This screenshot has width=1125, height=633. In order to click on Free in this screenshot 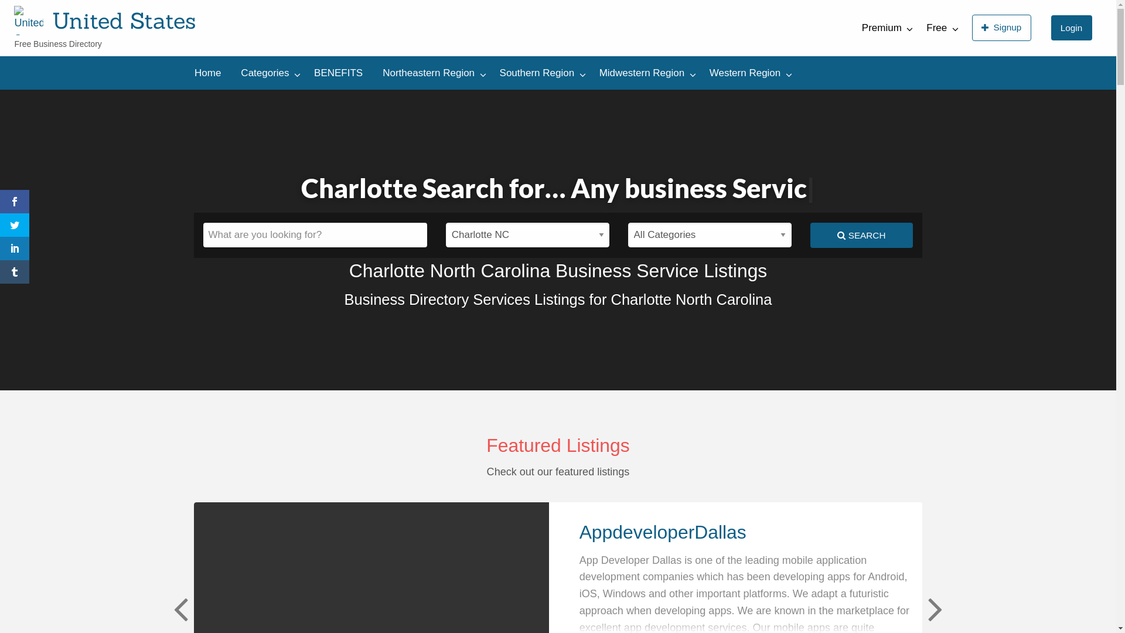, I will do `click(939, 28)`.